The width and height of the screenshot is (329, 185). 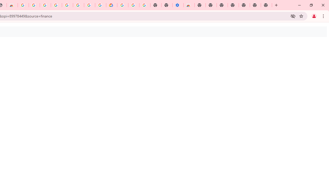 What do you see at coordinates (178, 5) in the screenshot?
I see `Settings - Accessibility` at bounding box center [178, 5].